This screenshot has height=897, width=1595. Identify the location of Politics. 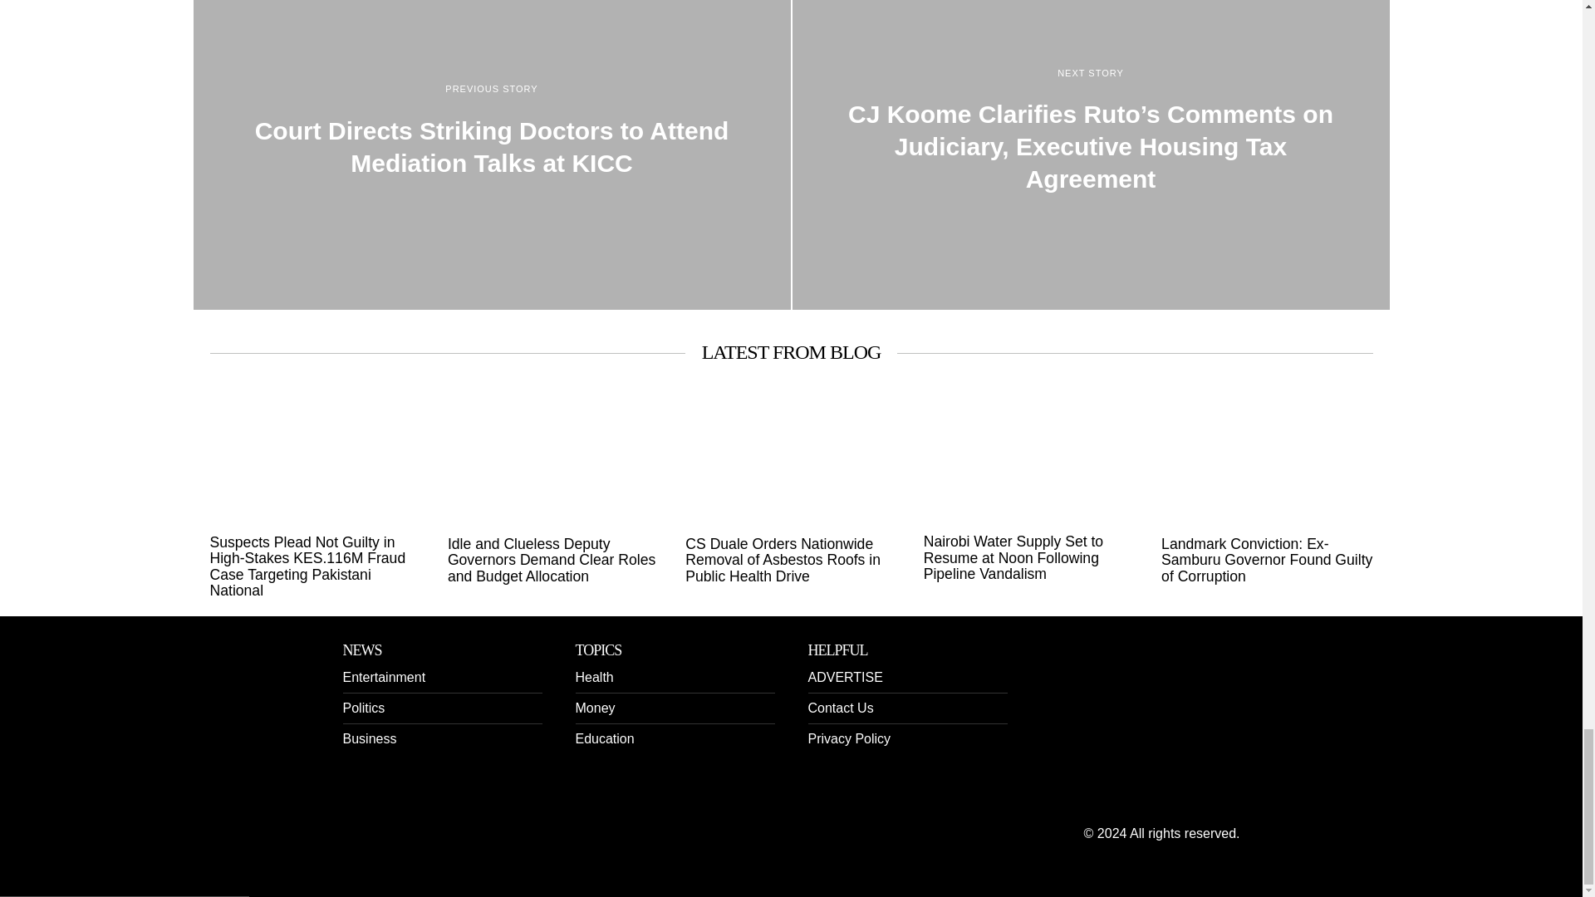
(363, 708).